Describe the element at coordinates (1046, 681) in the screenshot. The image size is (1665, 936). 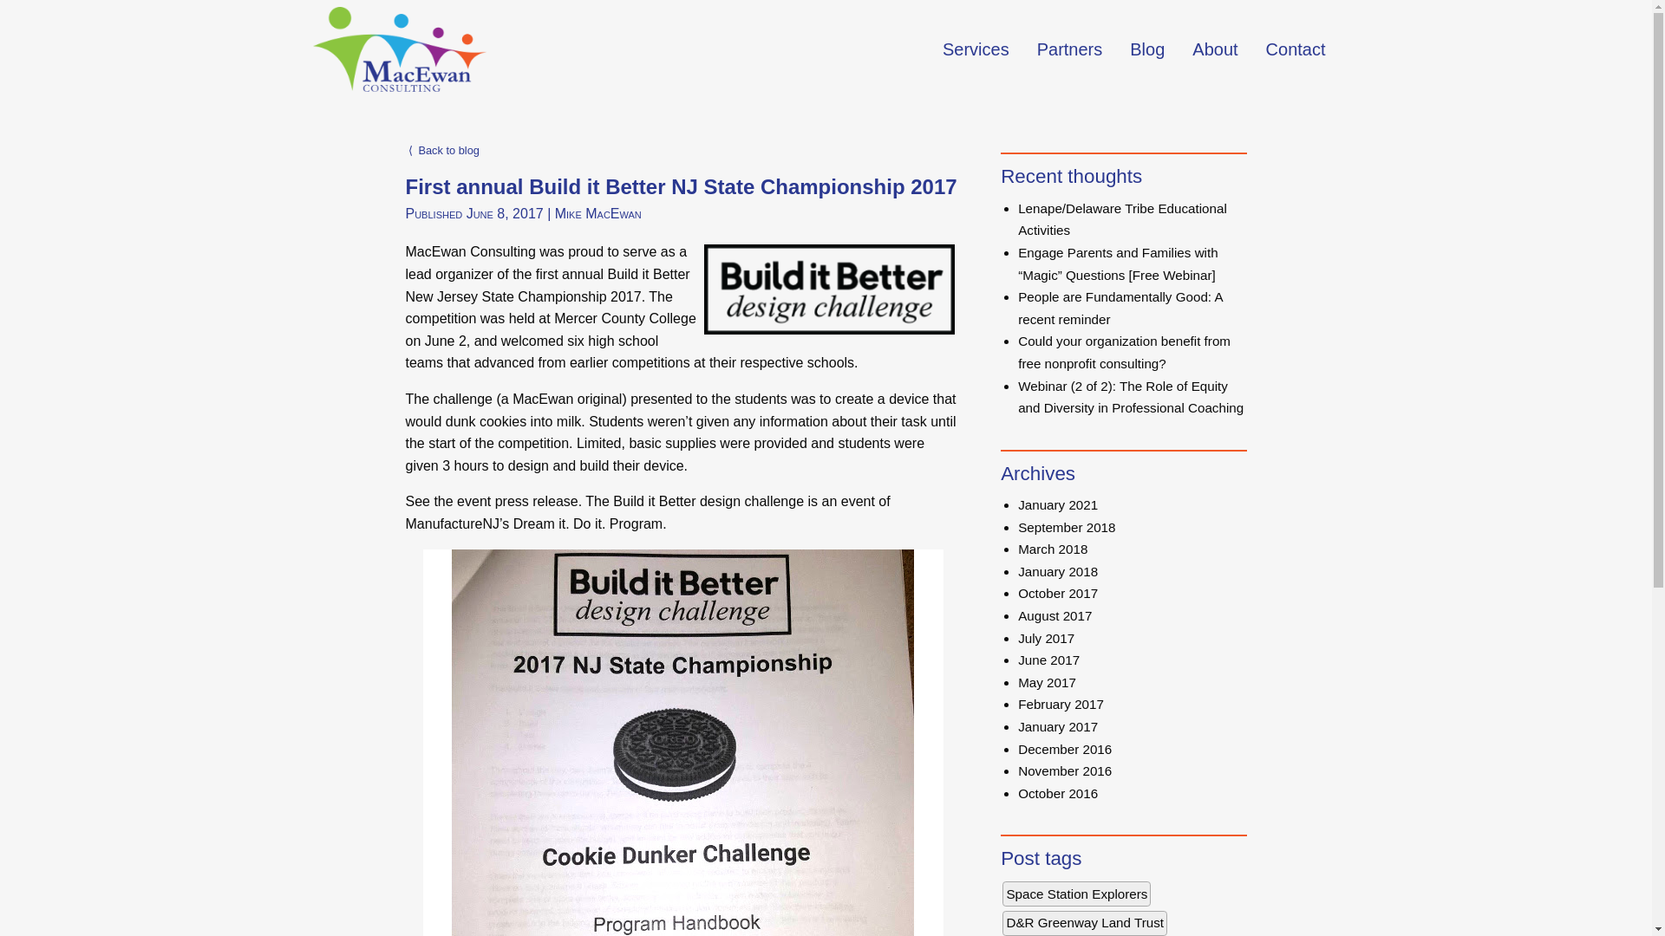
I see `May 2017` at that location.